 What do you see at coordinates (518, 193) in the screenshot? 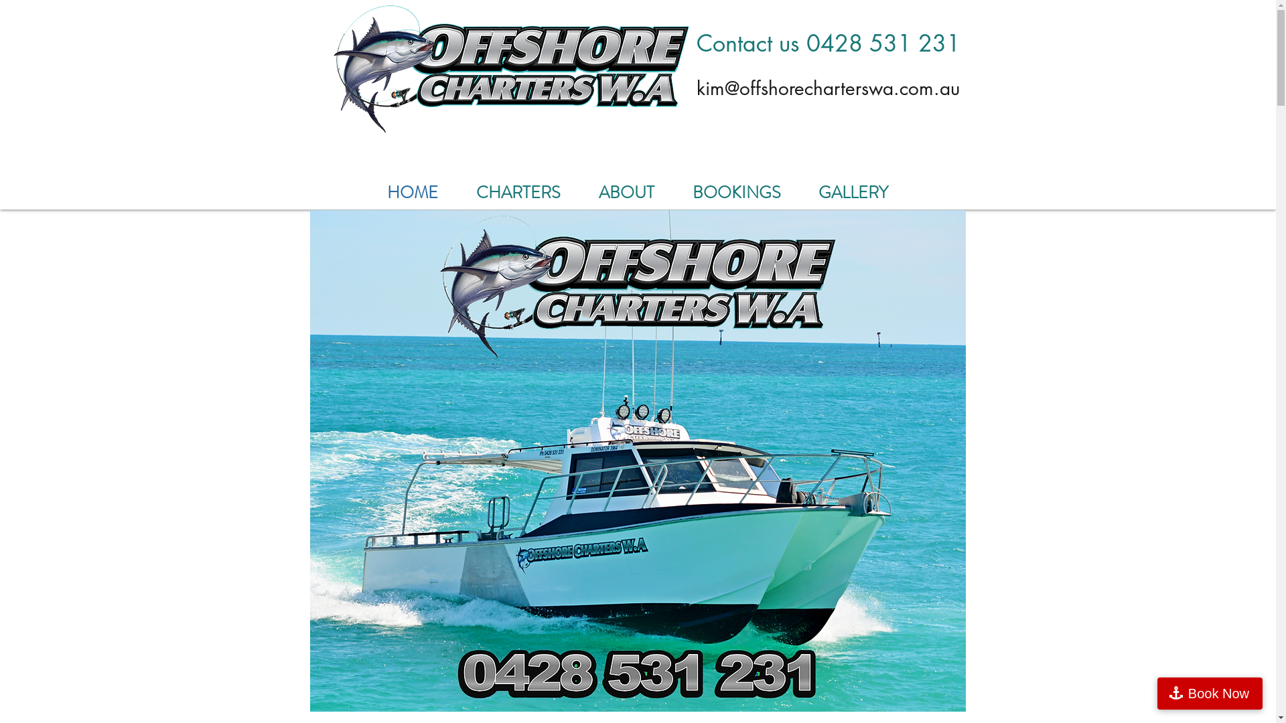
I see `CHARTERS` at bounding box center [518, 193].